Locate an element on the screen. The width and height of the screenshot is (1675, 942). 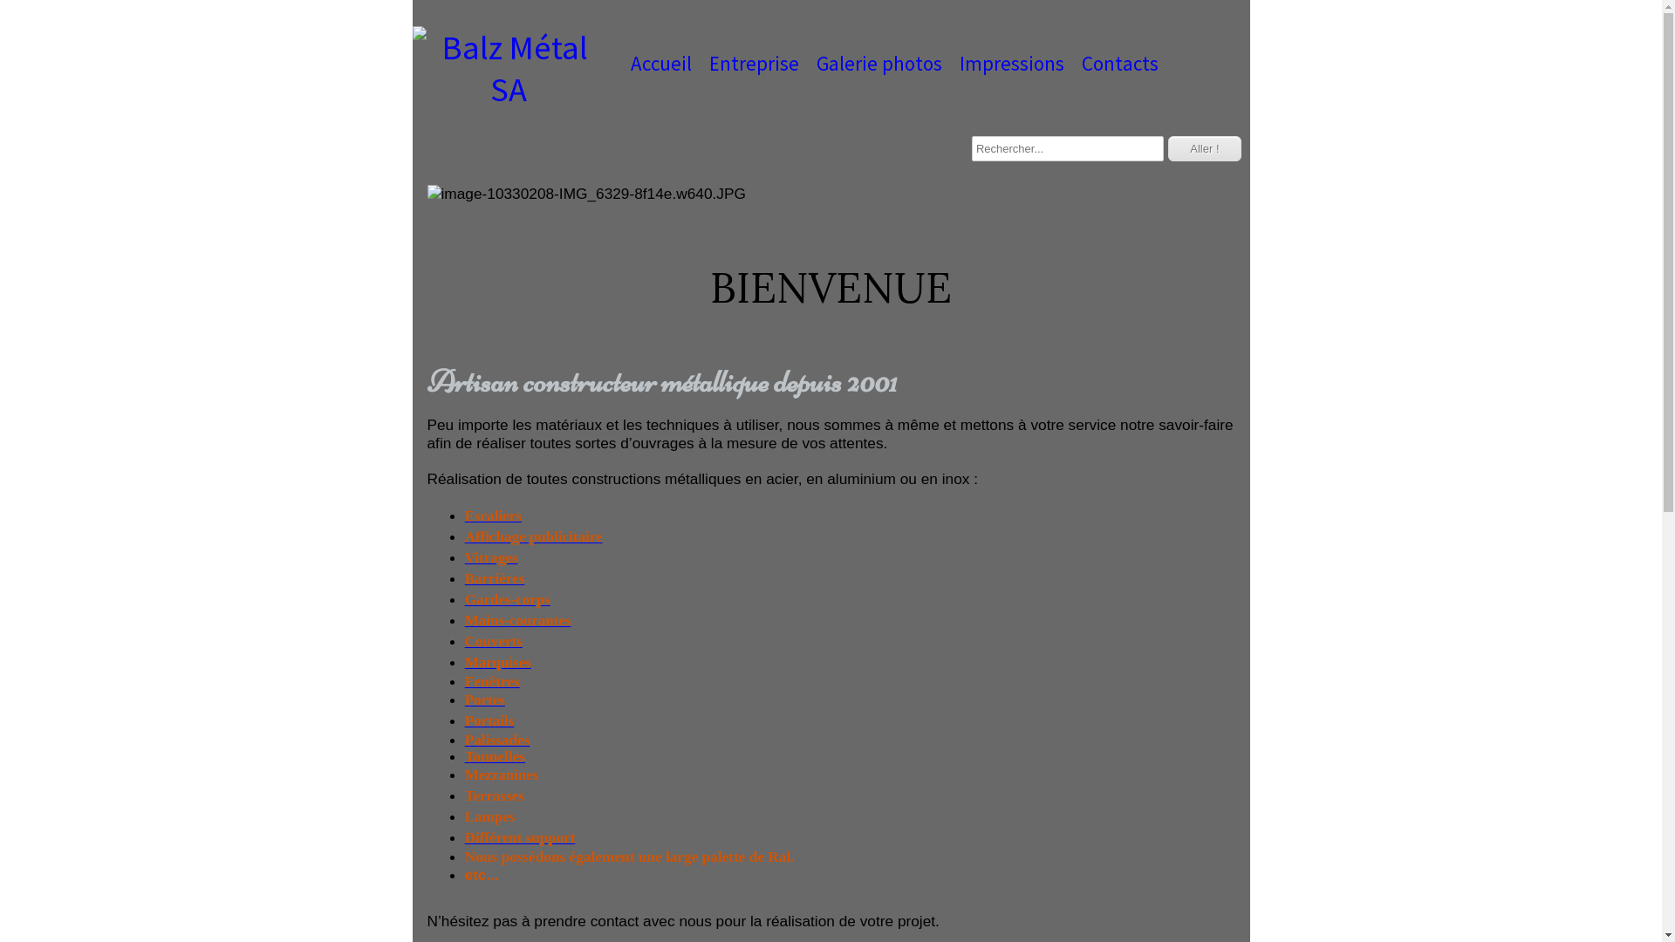
Tonnelles is located at coordinates (496, 756).